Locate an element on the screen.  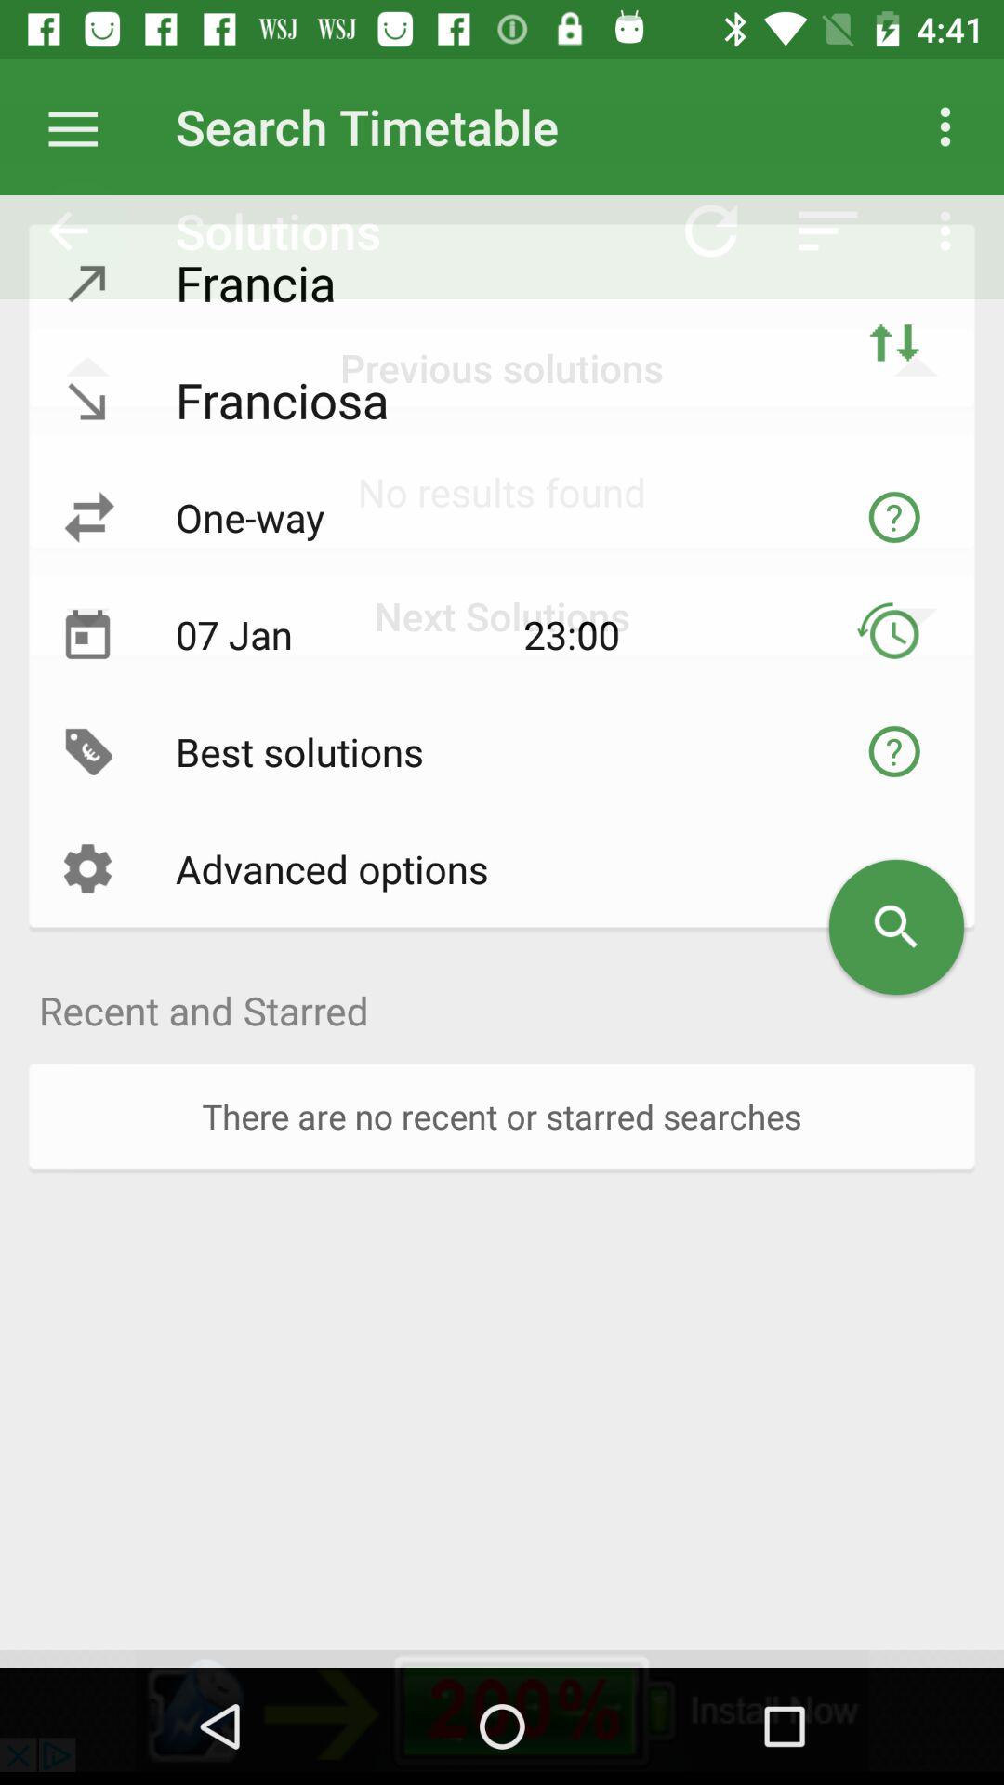
click menu icon is located at coordinates (83, 126).